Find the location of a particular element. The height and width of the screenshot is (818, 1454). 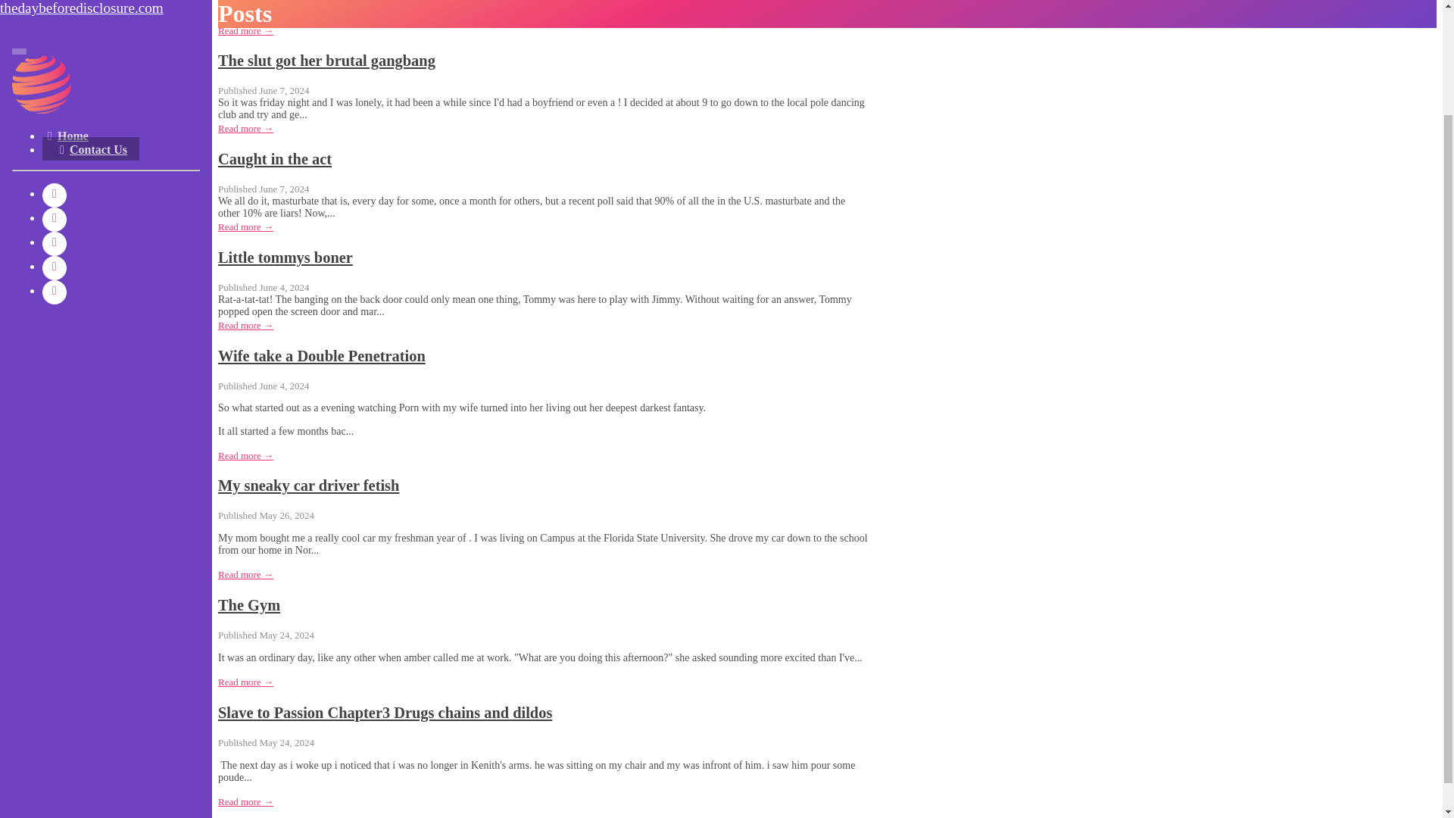

Caught in the act is located at coordinates (274, 159).